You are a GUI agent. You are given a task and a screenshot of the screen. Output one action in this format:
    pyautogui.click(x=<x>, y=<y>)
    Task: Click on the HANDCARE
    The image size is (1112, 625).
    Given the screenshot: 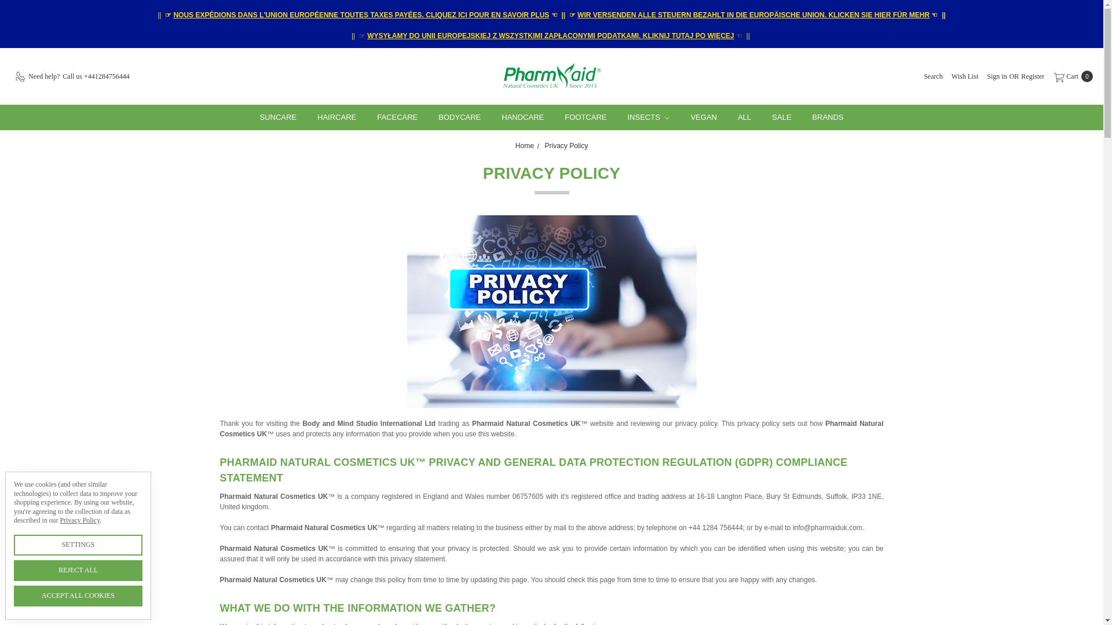 What is the action you would take?
    pyautogui.click(x=522, y=117)
    